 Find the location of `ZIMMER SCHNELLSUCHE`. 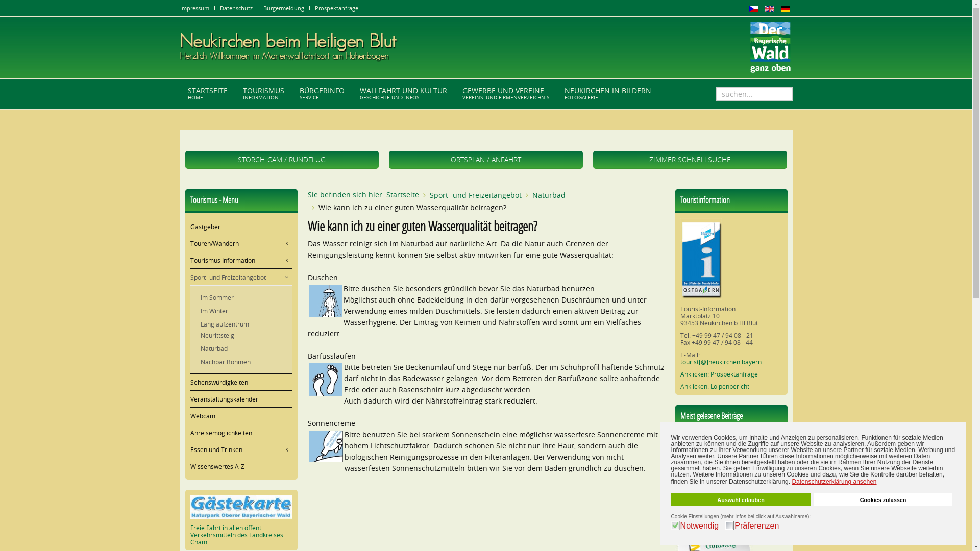

ZIMMER SCHNELLSUCHE is located at coordinates (690, 160).